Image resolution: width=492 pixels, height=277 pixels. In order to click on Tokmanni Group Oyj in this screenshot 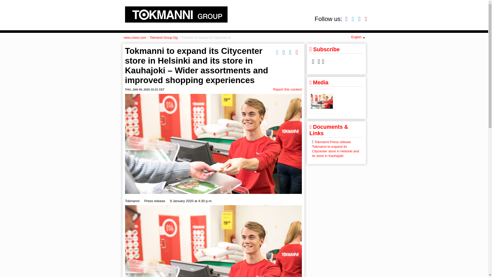, I will do `click(163, 37)`.